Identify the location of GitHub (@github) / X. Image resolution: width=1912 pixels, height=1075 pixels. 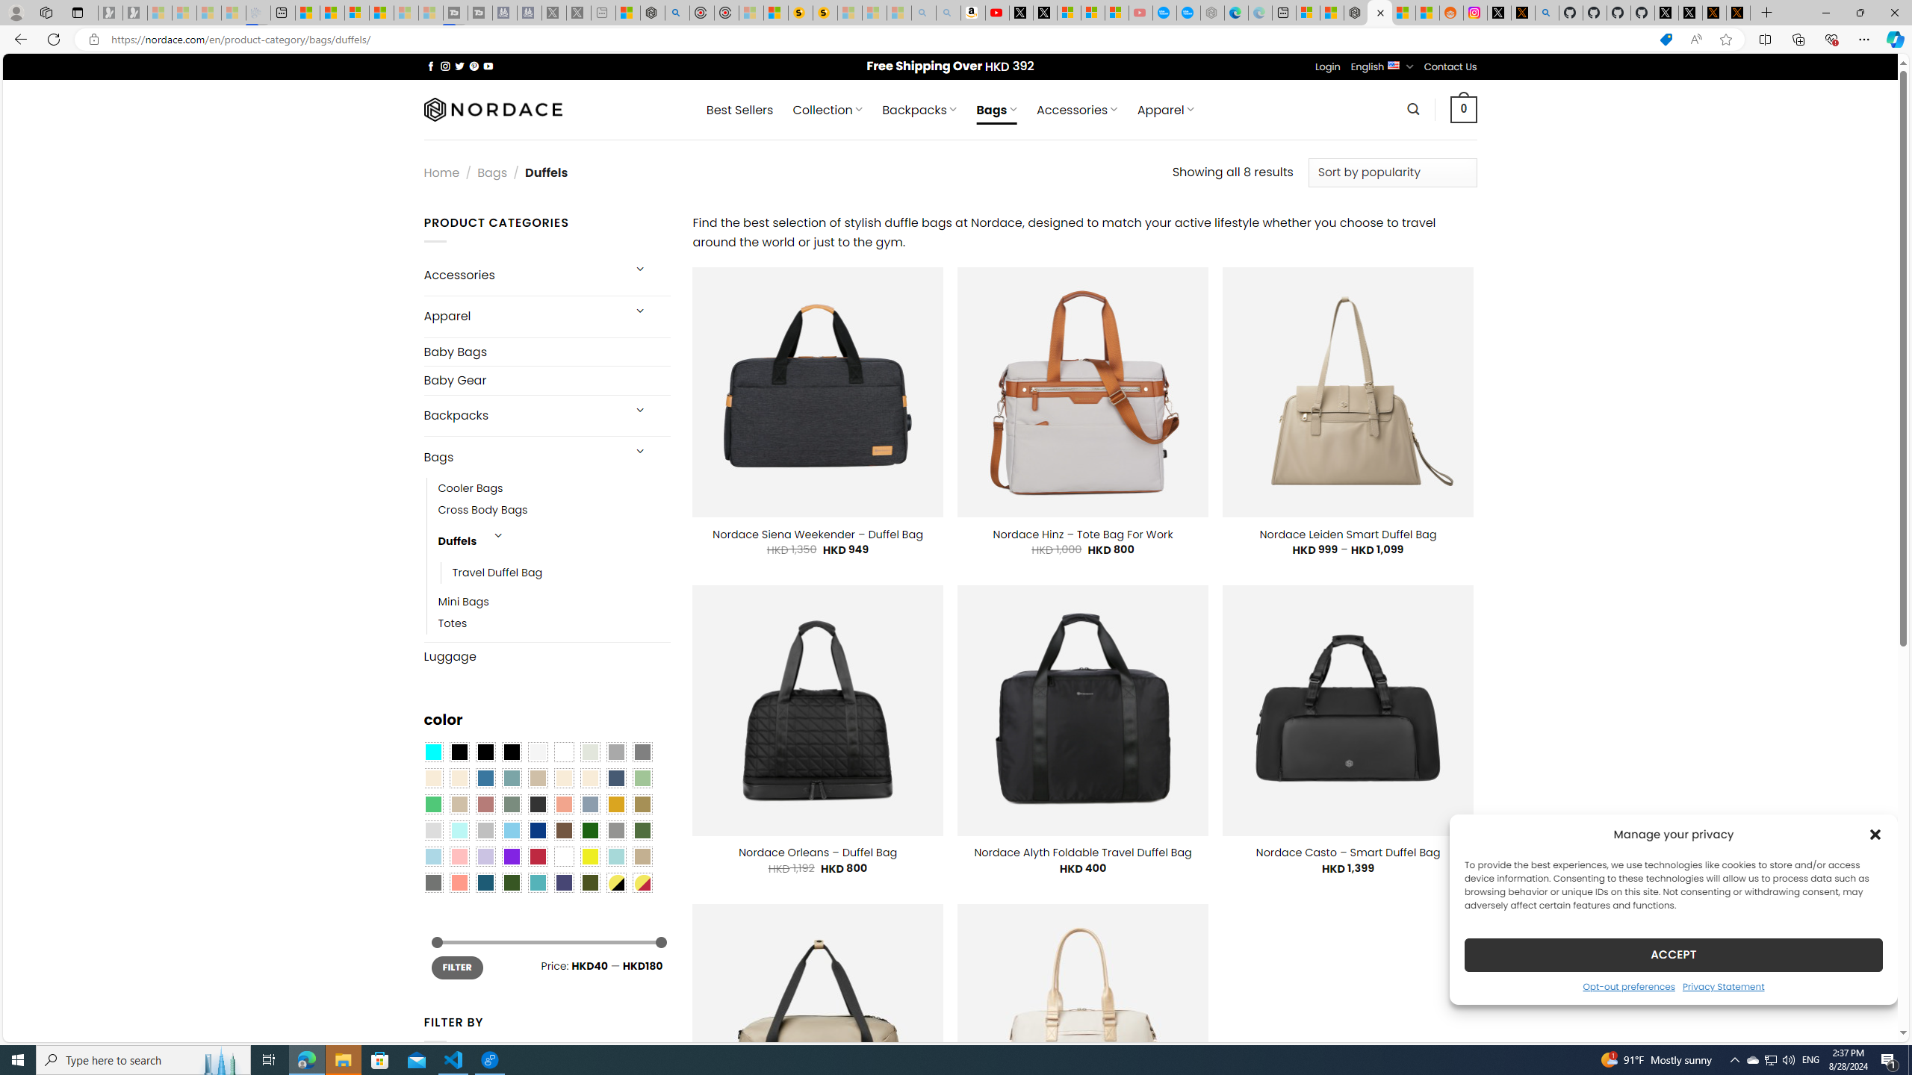
(1691, 13).